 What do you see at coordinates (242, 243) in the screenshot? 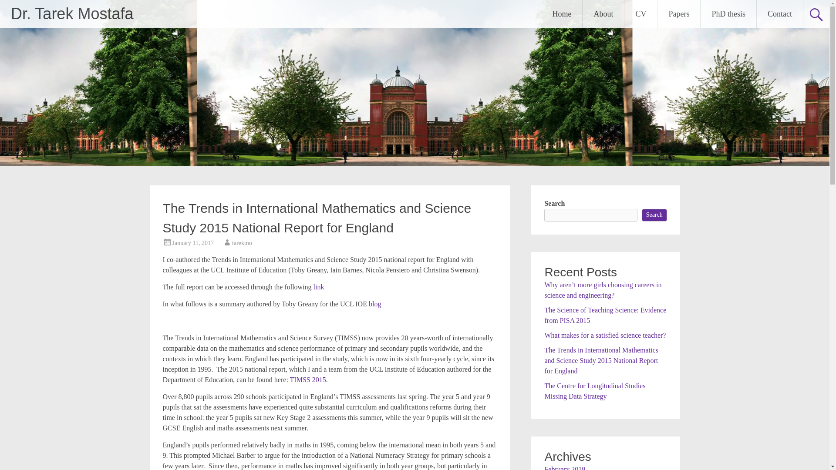
I see `tarekmo` at bounding box center [242, 243].